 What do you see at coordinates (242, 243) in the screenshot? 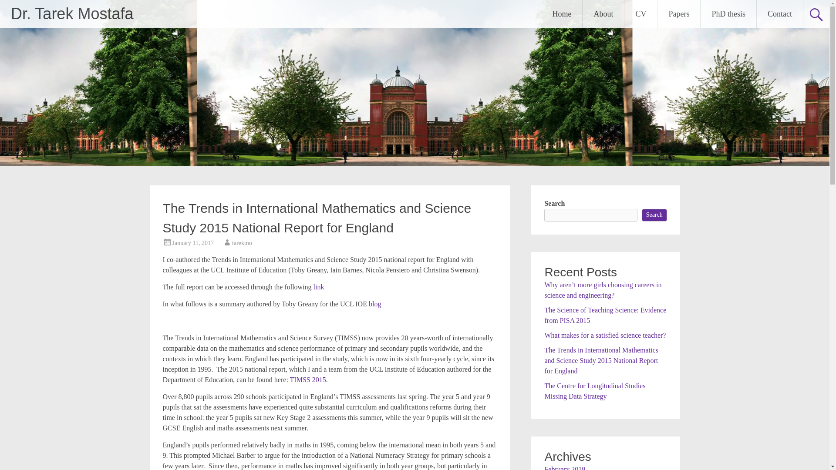
I see `tarekmo` at bounding box center [242, 243].